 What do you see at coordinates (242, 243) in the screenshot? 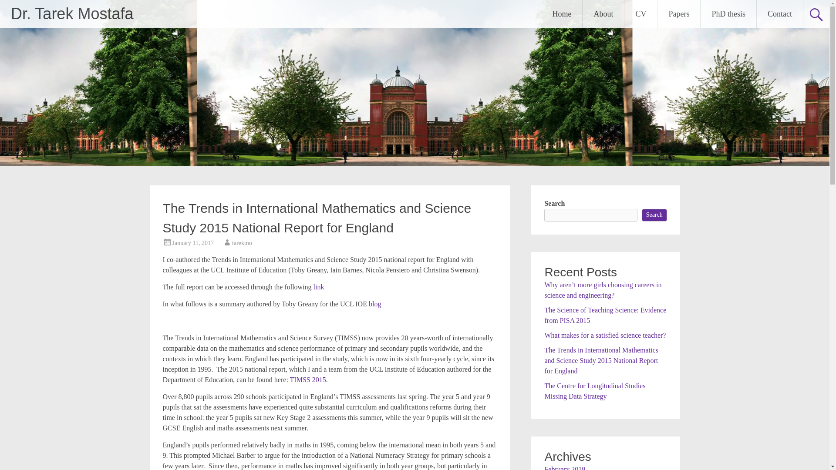
I see `tarekmo` at bounding box center [242, 243].